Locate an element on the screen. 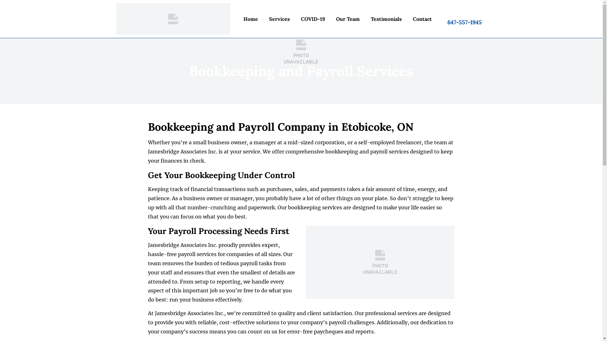  Home is located at coordinates (251, 19).